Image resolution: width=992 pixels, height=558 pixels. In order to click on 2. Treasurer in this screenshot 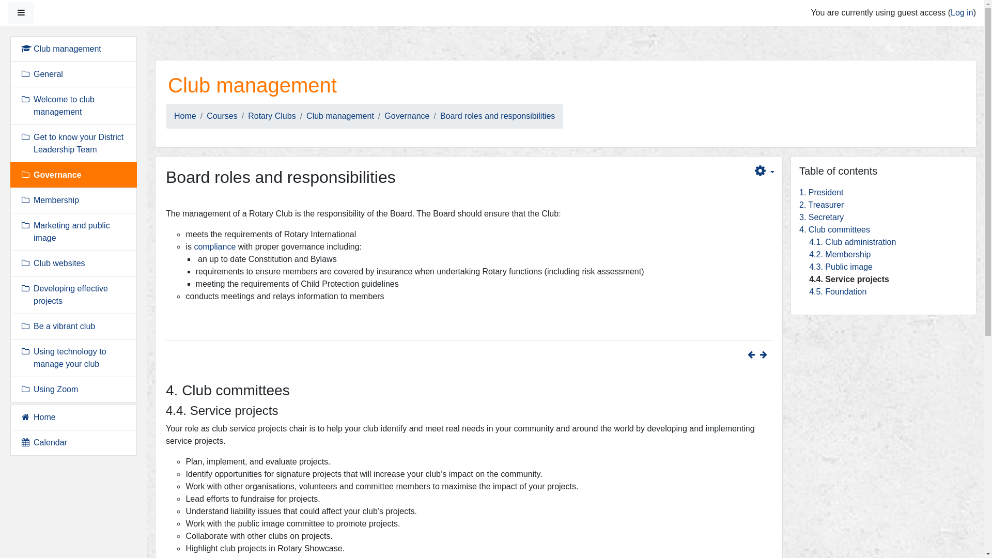, I will do `click(822, 205)`.